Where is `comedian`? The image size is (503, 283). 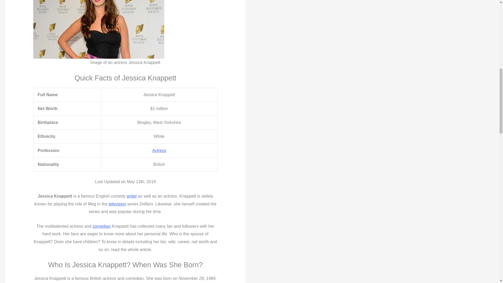
comedian is located at coordinates (102, 226).